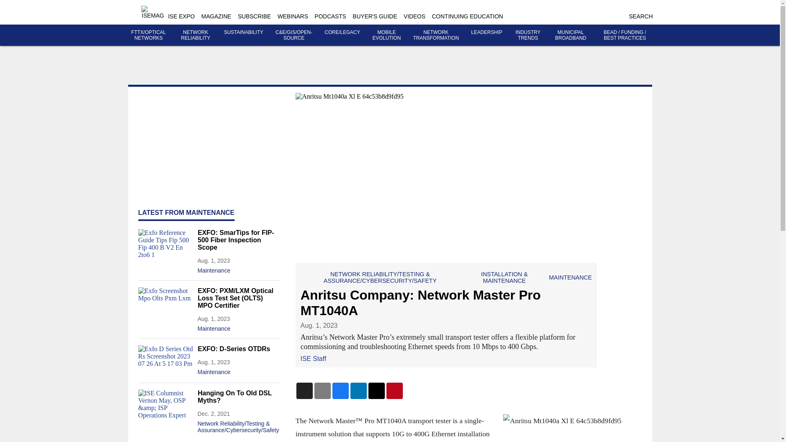  What do you see at coordinates (238, 240) in the screenshot?
I see `EXFO: SmarTips for FIP-500 Fiber Inspection Scope` at bounding box center [238, 240].